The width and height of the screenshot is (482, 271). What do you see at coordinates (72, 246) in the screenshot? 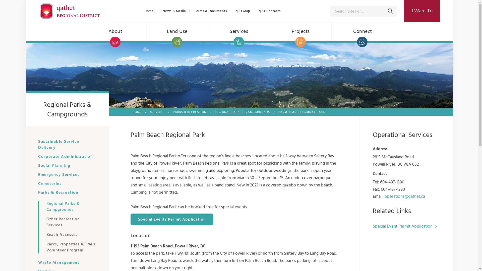
I see `Parks, Properties & Trails Volunteer Program` at bounding box center [72, 246].